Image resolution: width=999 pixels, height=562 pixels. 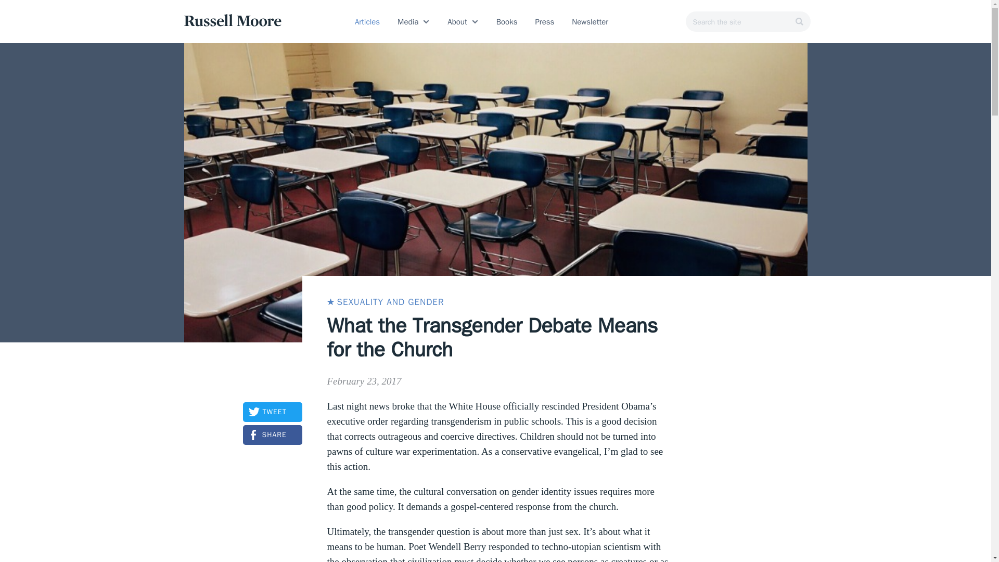 What do you see at coordinates (544, 21) in the screenshot?
I see `Press` at bounding box center [544, 21].